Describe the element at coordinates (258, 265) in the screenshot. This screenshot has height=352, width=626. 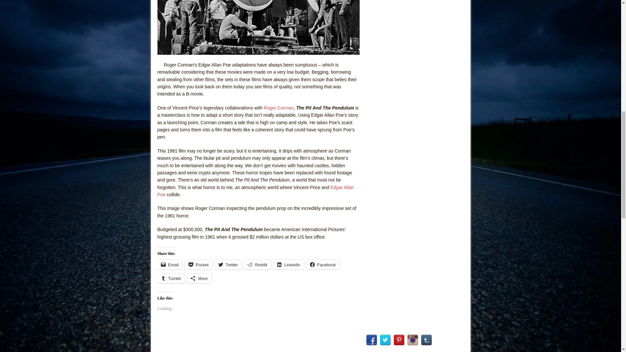
I see `Reddit` at that location.